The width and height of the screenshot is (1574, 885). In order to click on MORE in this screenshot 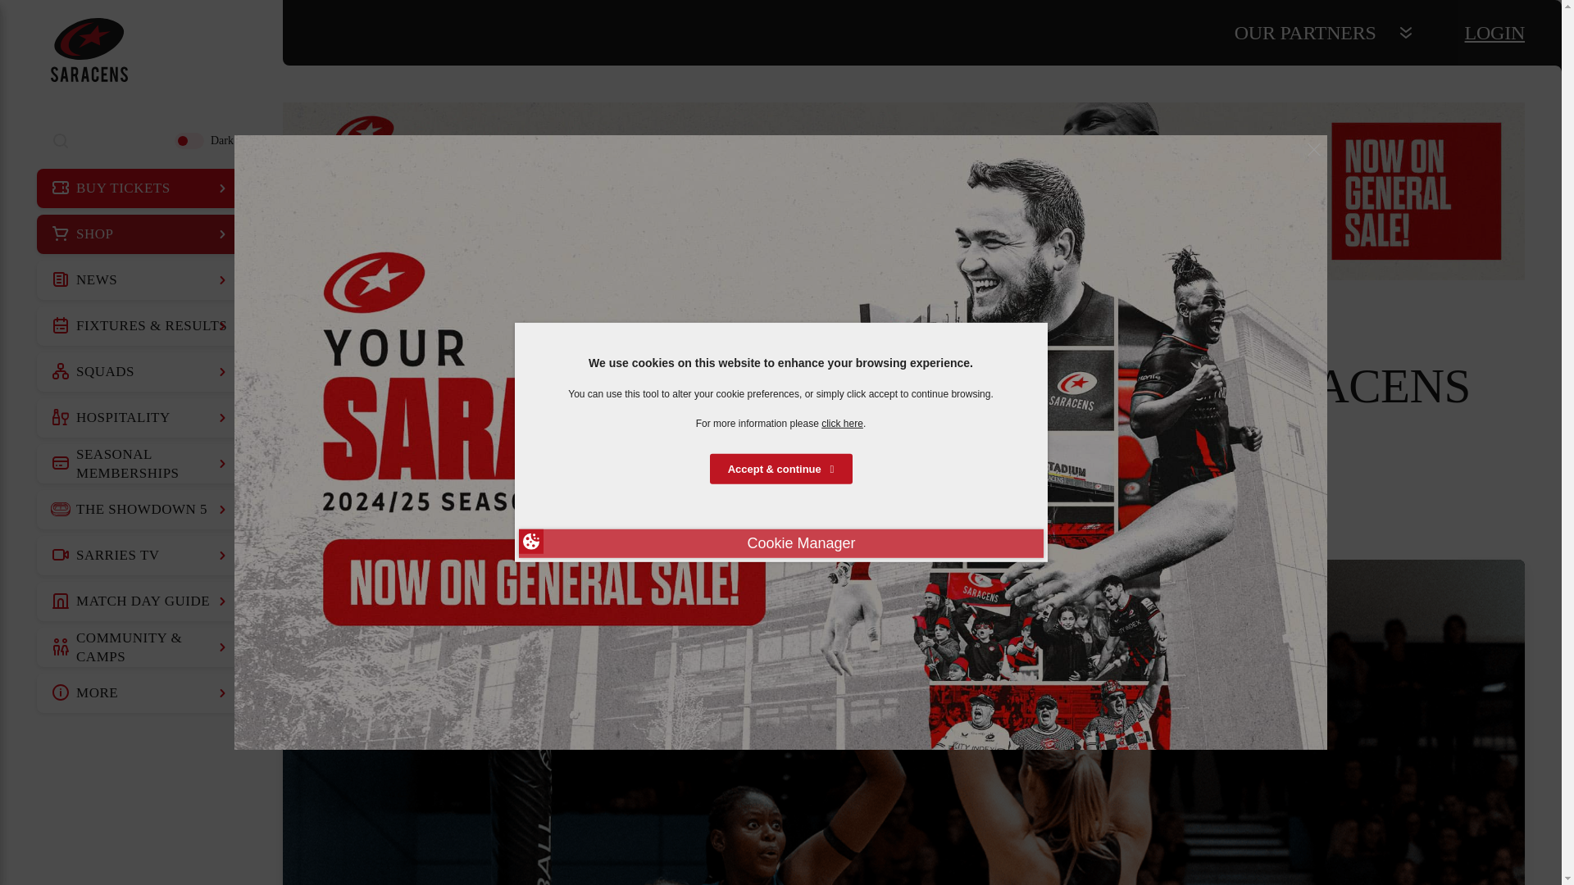, I will do `click(141, 693)`.